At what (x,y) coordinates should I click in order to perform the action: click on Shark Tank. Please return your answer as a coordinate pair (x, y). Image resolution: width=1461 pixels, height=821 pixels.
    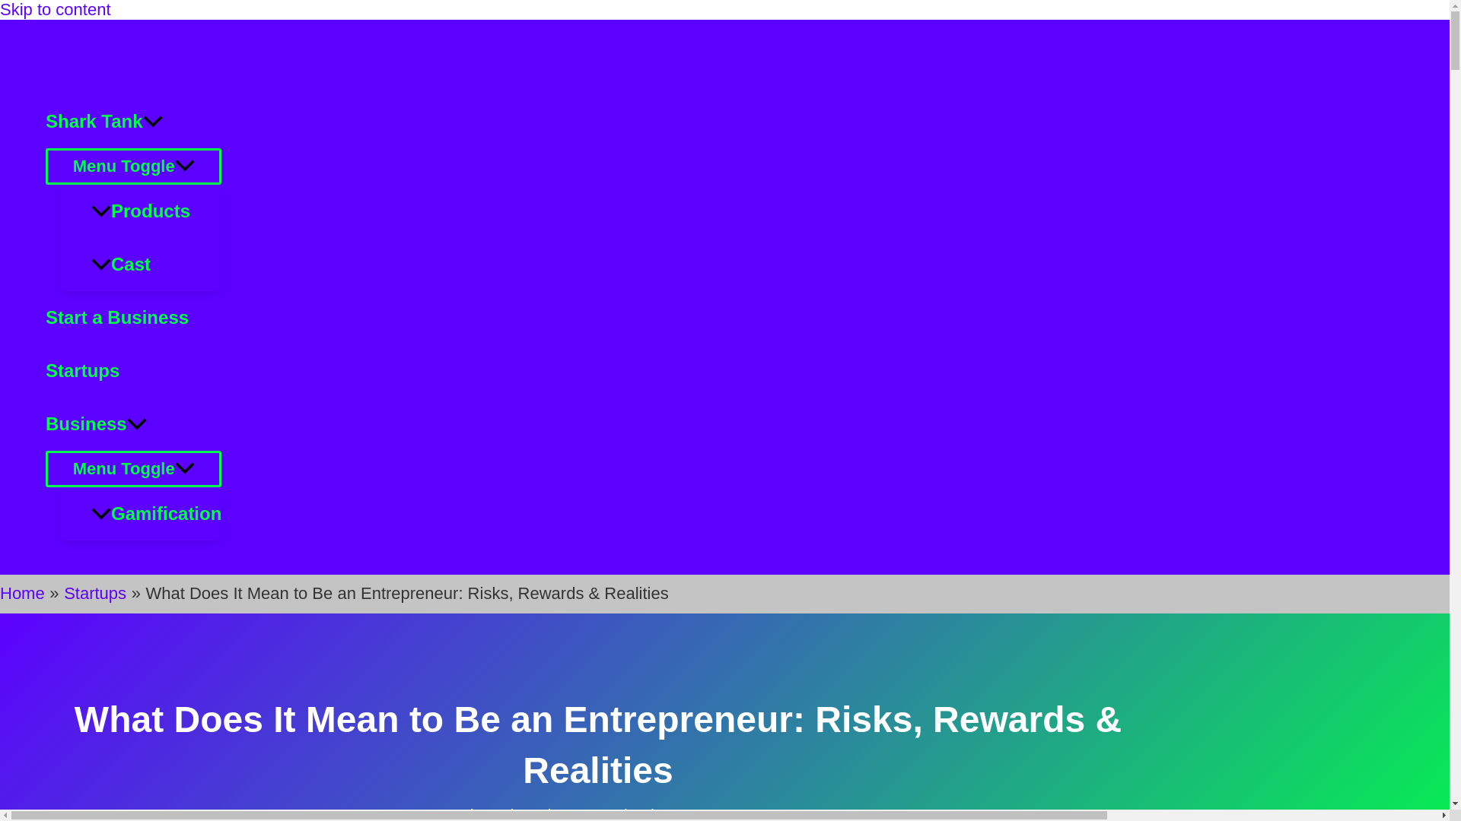
    Looking at the image, I should click on (133, 122).